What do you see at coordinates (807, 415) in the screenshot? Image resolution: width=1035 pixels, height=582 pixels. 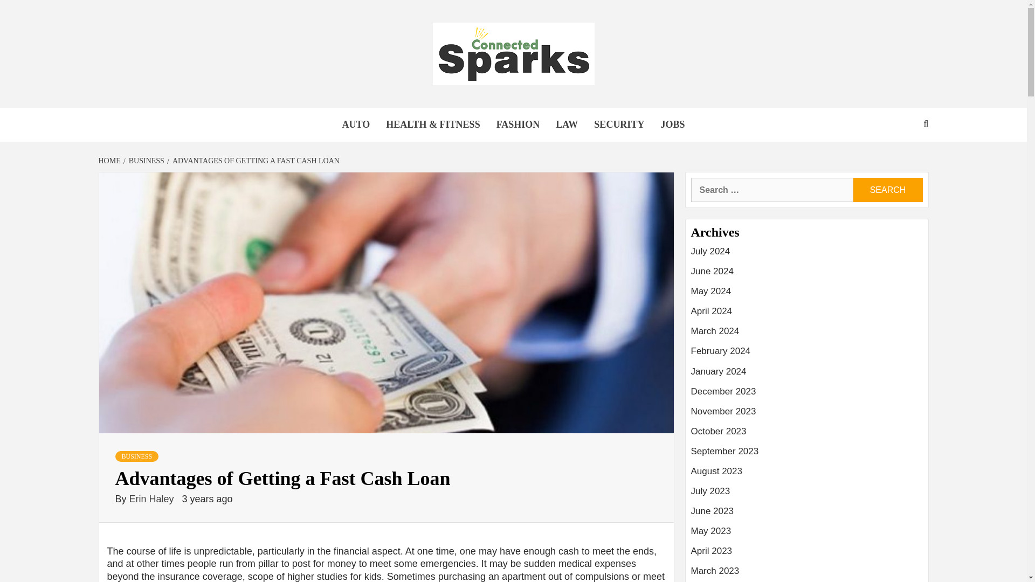 I see `November 2023` at bounding box center [807, 415].